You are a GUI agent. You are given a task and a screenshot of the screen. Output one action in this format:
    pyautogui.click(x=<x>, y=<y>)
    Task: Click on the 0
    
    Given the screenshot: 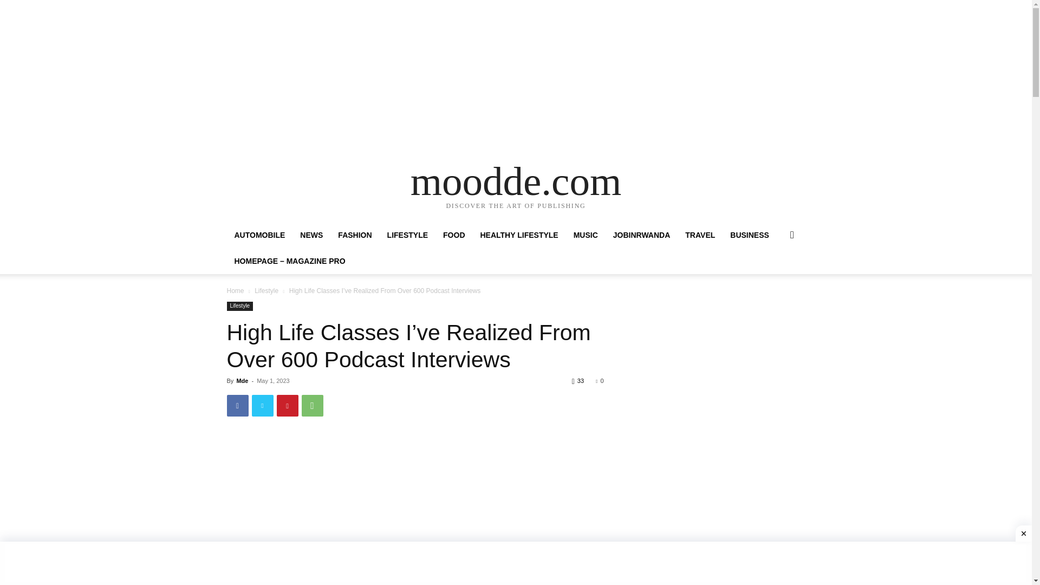 What is the action you would take?
    pyautogui.click(x=599, y=380)
    